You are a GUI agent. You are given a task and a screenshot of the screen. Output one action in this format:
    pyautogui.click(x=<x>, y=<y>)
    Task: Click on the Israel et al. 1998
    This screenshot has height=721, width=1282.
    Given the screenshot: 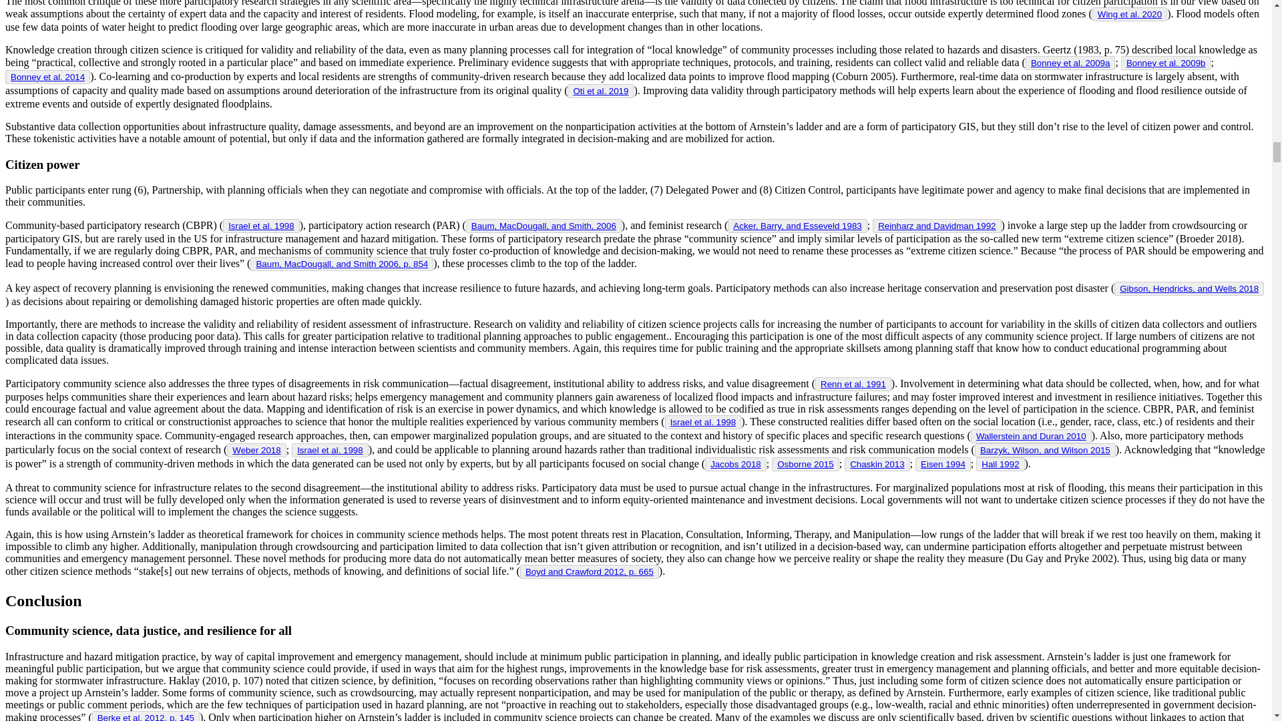 What is the action you would take?
    pyautogui.click(x=330, y=450)
    